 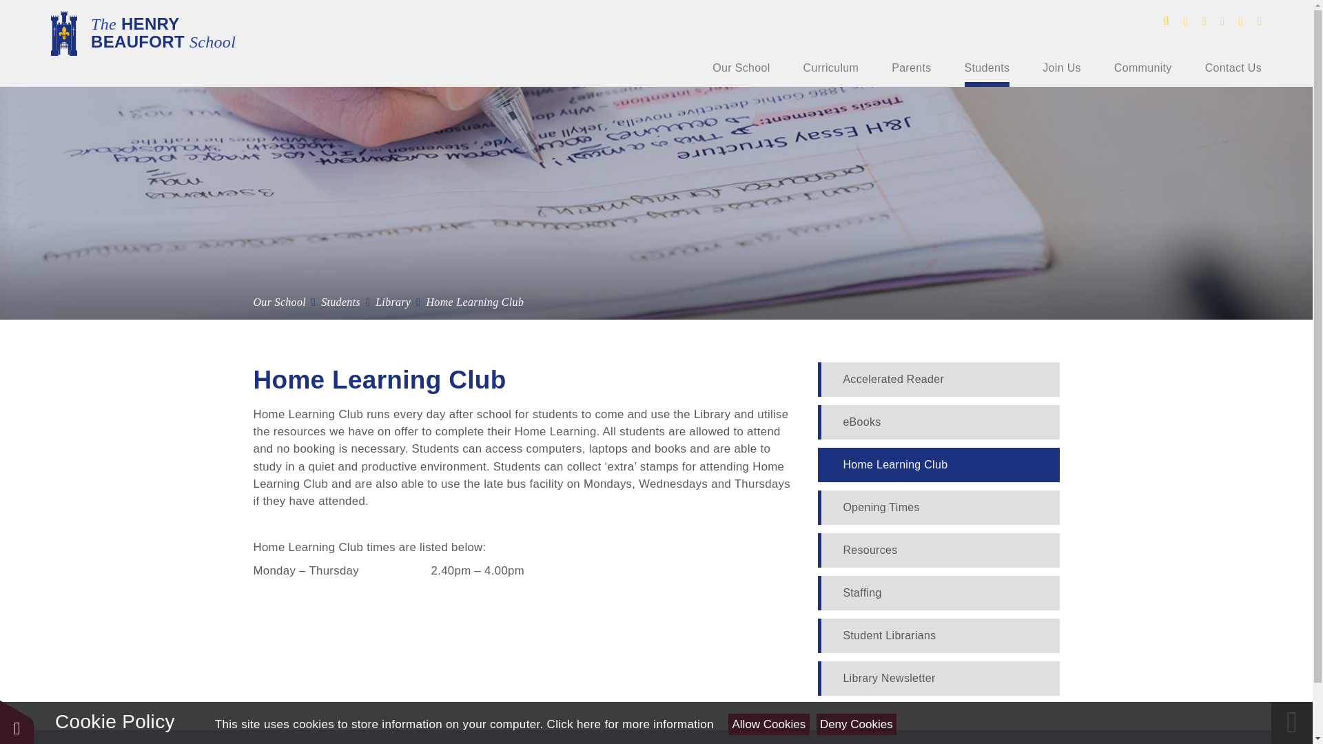 I want to click on Curriculum, so click(x=831, y=68).